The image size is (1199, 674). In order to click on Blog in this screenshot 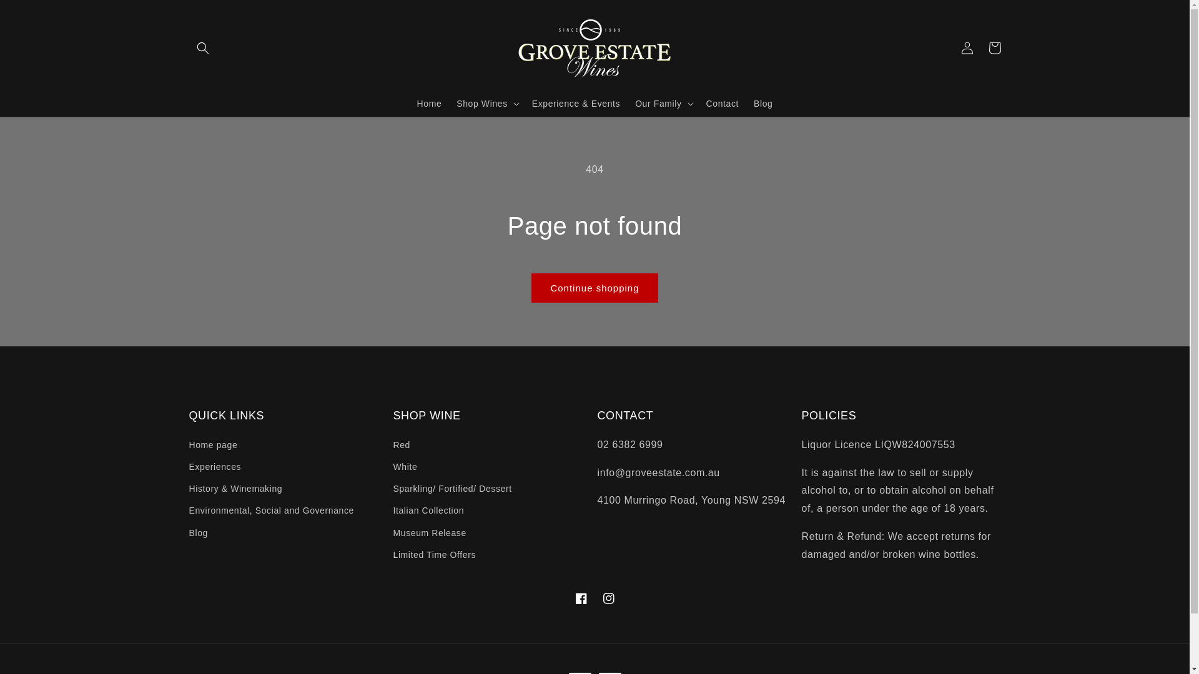, I will do `click(763, 103)`.